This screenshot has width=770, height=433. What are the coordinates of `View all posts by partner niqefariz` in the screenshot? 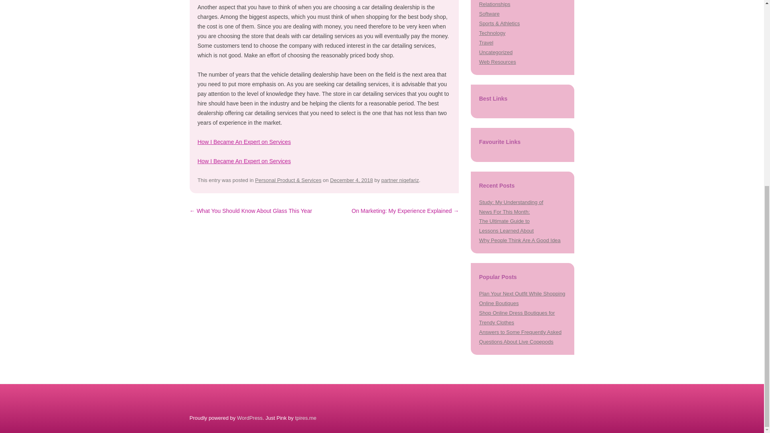 It's located at (400, 180).